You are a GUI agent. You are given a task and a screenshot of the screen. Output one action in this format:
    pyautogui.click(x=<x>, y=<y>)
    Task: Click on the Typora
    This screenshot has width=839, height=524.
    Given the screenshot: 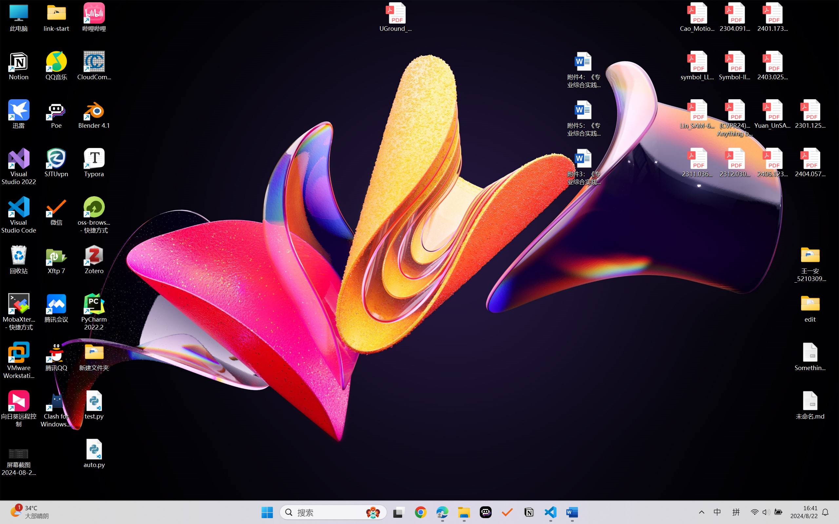 What is the action you would take?
    pyautogui.click(x=94, y=163)
    